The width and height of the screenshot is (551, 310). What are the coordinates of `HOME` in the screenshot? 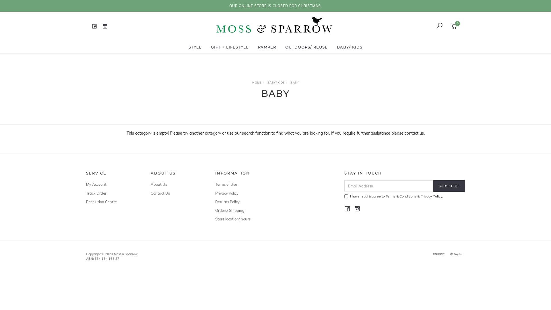 It's located at (257, 83).